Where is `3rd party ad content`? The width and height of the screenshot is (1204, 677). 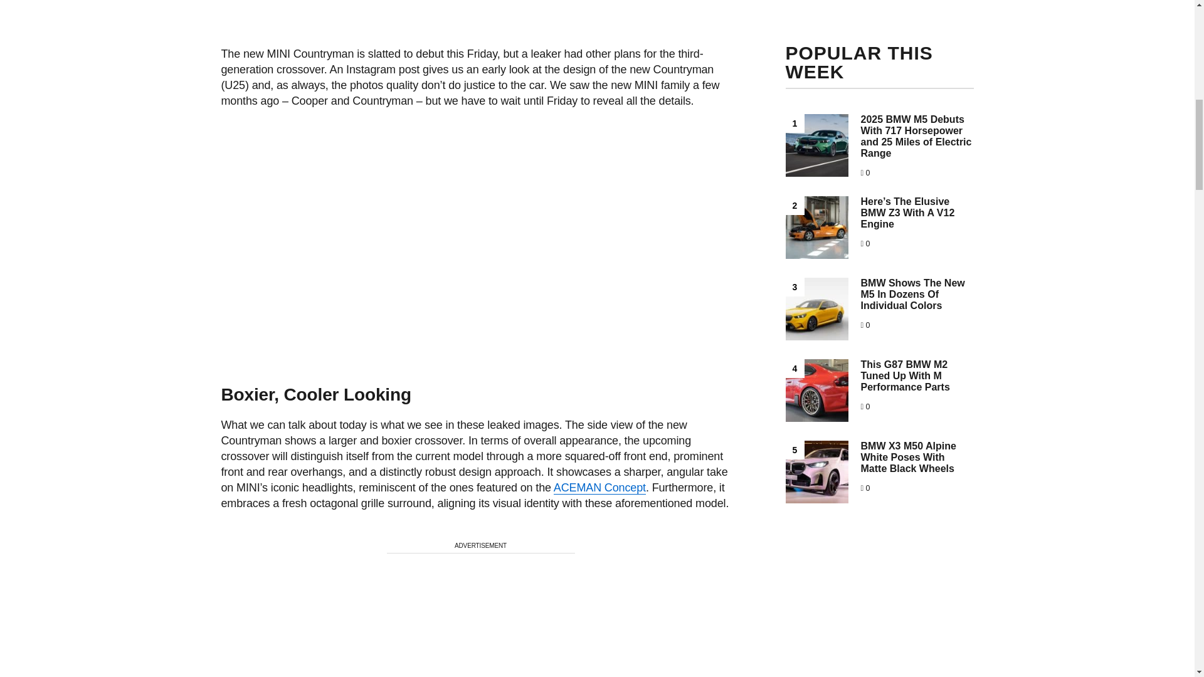
3rd party ad content is located at coordinates (480, 618).